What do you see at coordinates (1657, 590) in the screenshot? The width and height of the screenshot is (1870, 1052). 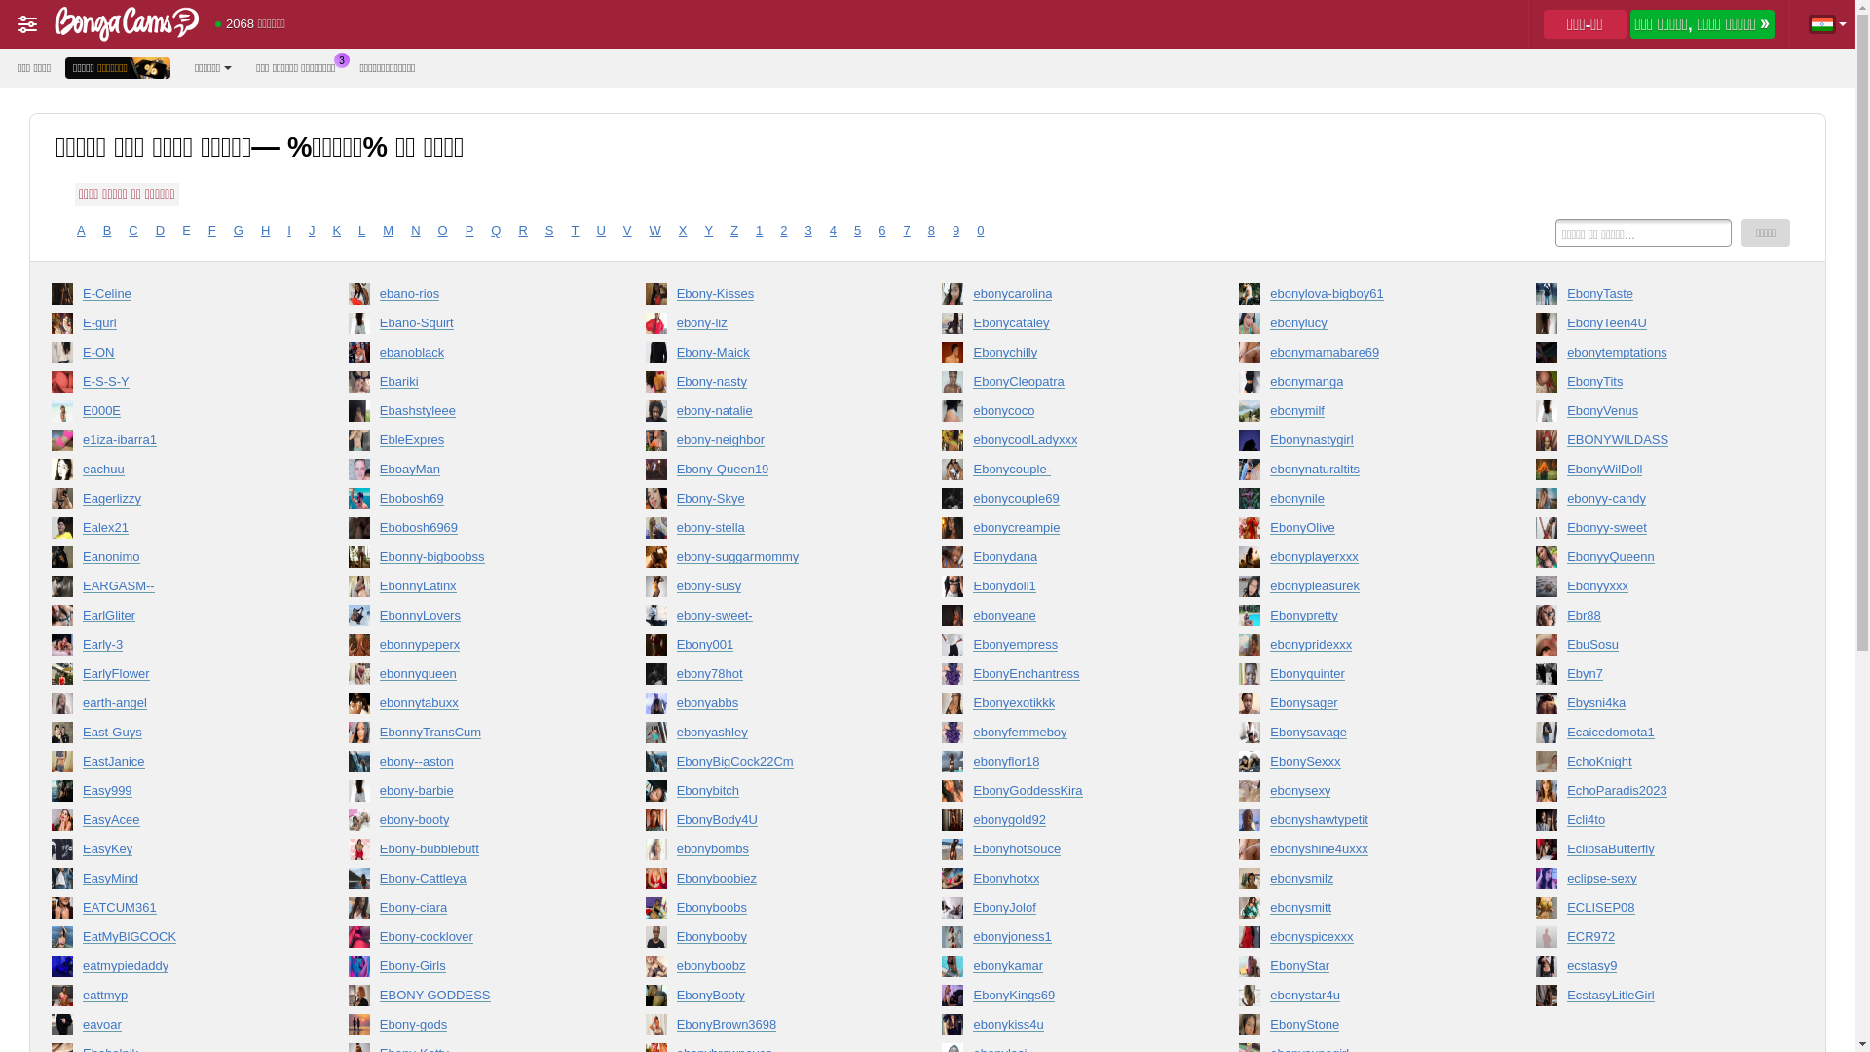 I see `Ebonyyxxx` at bounding box center [1657, 590].